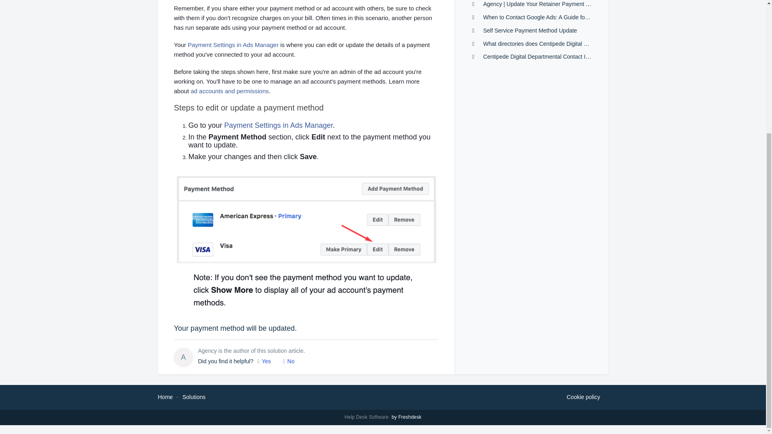  What do you see at coordinates (278, 125) in the screenshot?
I see `Payment Settings in Ads Manager` at bounding box center [278, 125].